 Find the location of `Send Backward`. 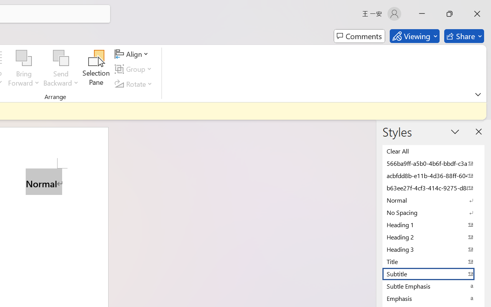

Send Backward is located at coordinates (61, 58).